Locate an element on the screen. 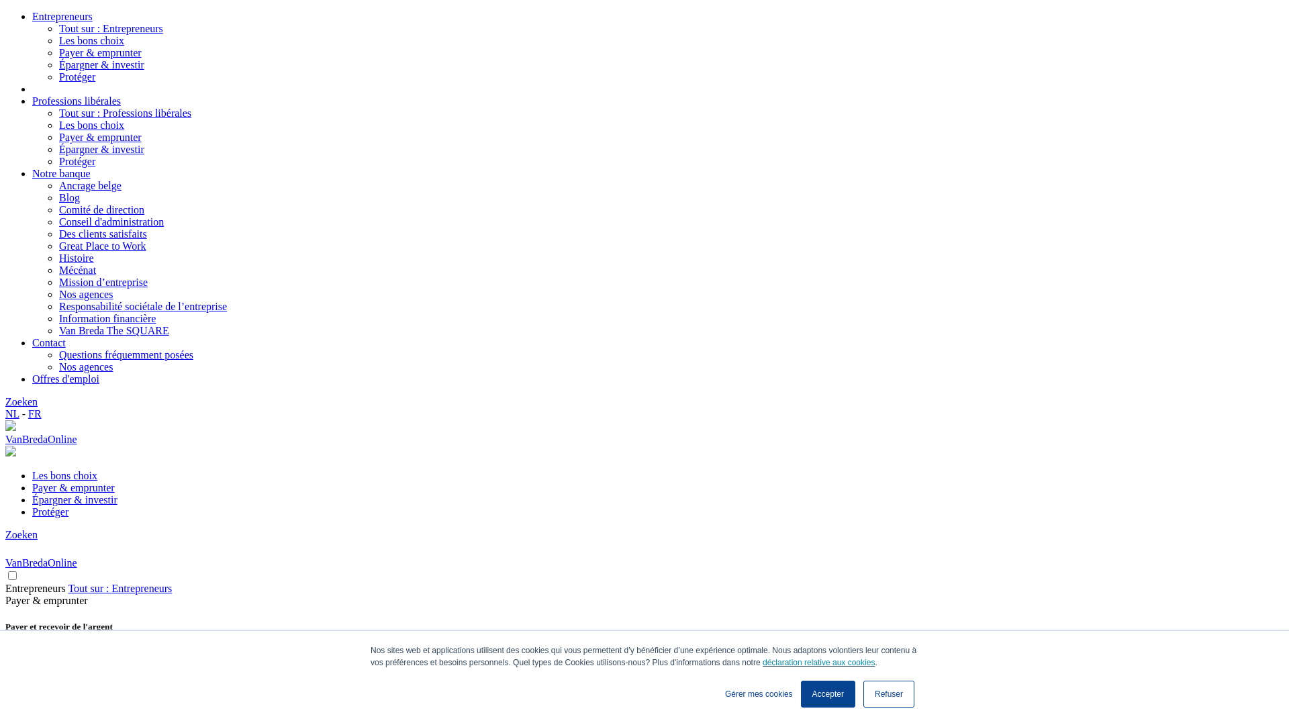 Image resolution: width=1289 pixels, height=725 pixels. Nos agences is located at coordinates (86, 367).